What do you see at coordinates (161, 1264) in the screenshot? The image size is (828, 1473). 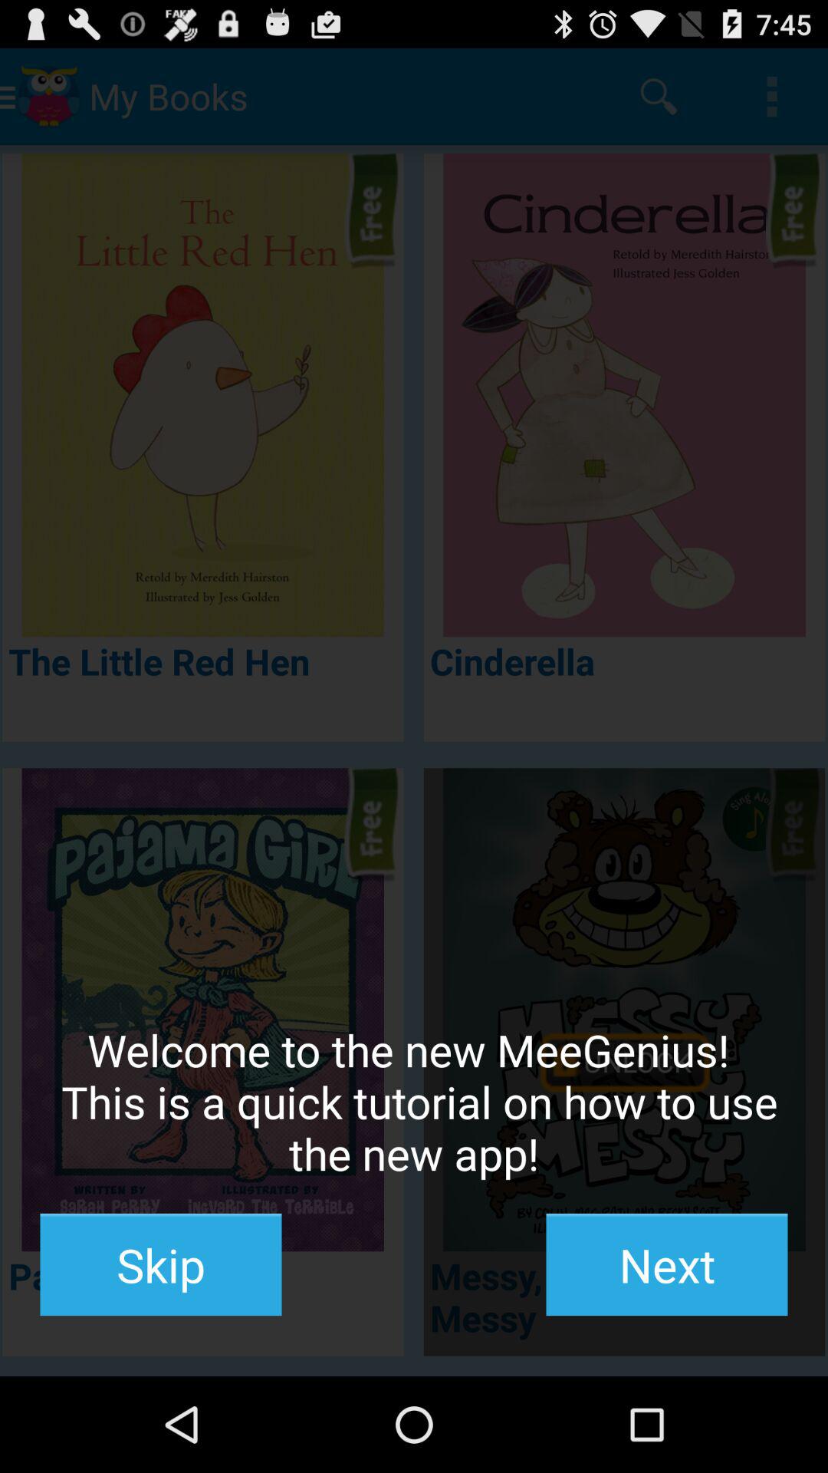 I see `open the skip icon` at bounding box center [161, 1264].